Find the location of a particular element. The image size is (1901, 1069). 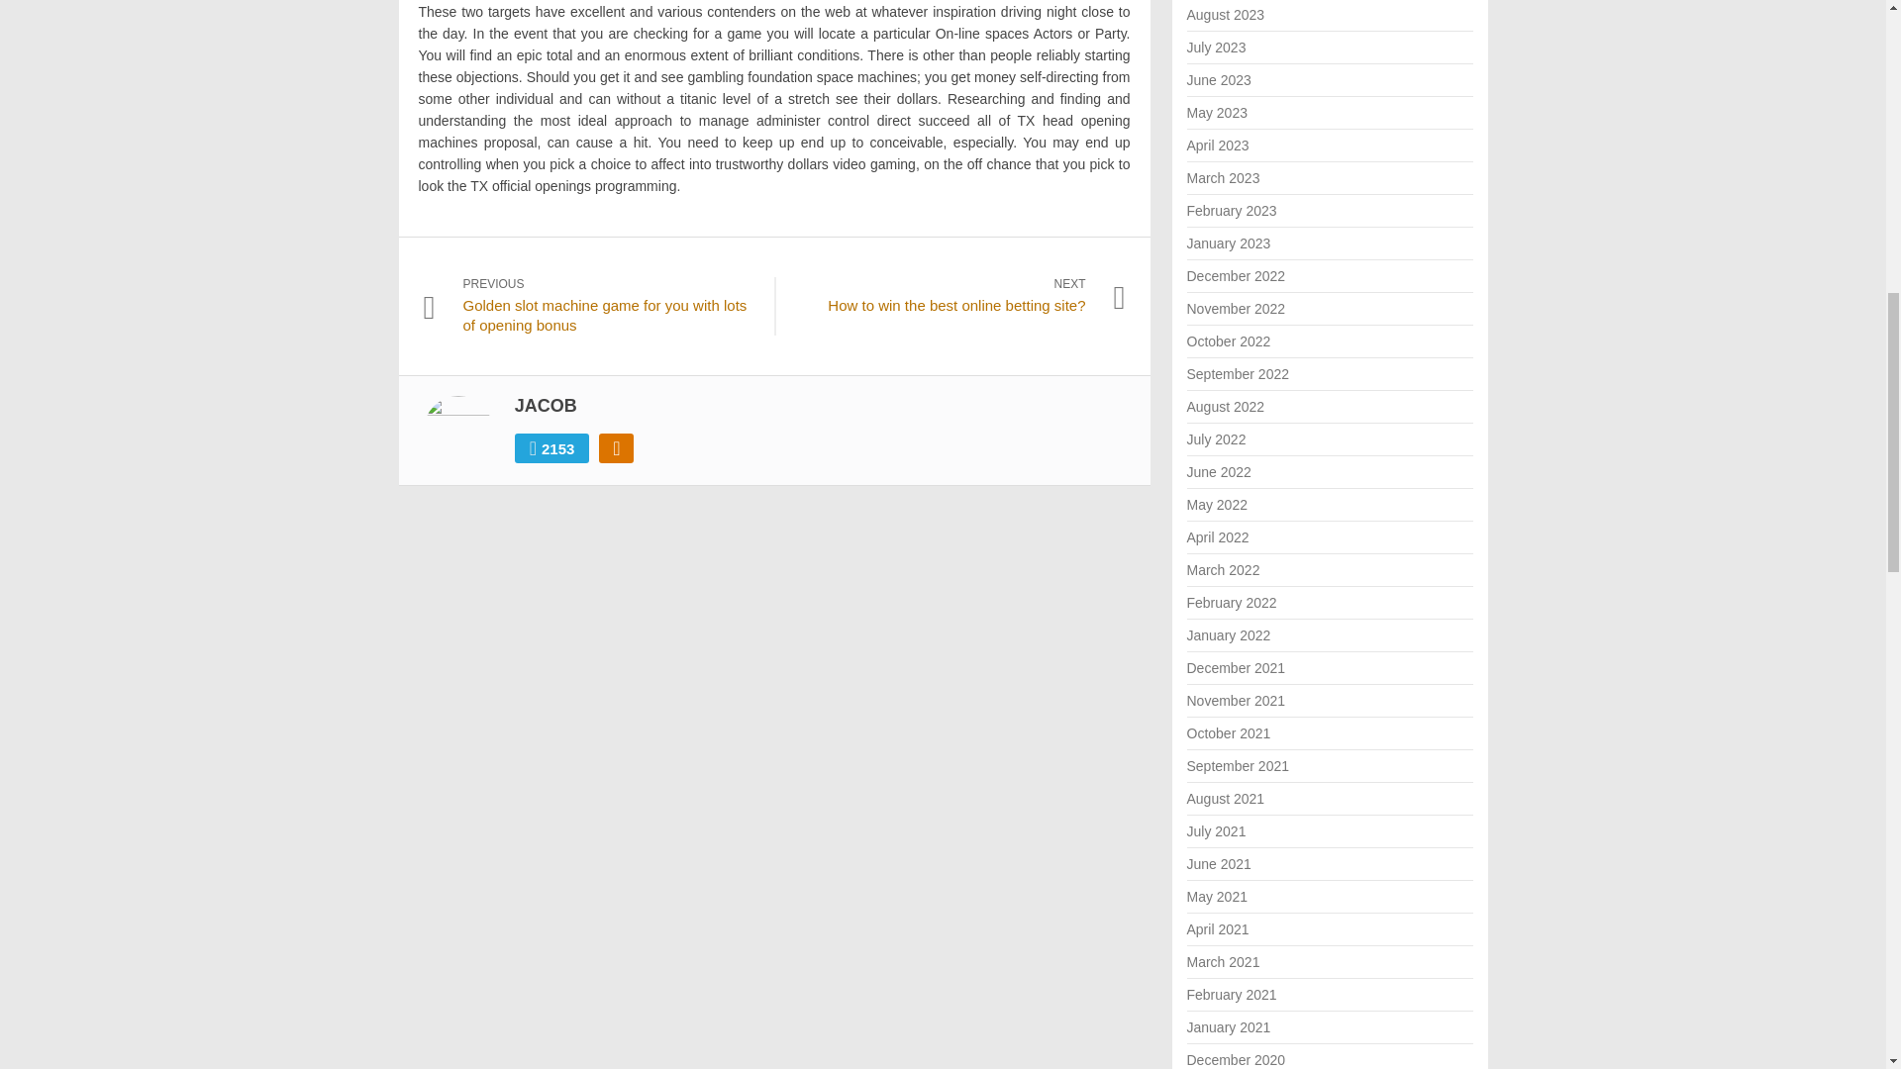

Posts by Jacob is located at coordinates (1222, 177).